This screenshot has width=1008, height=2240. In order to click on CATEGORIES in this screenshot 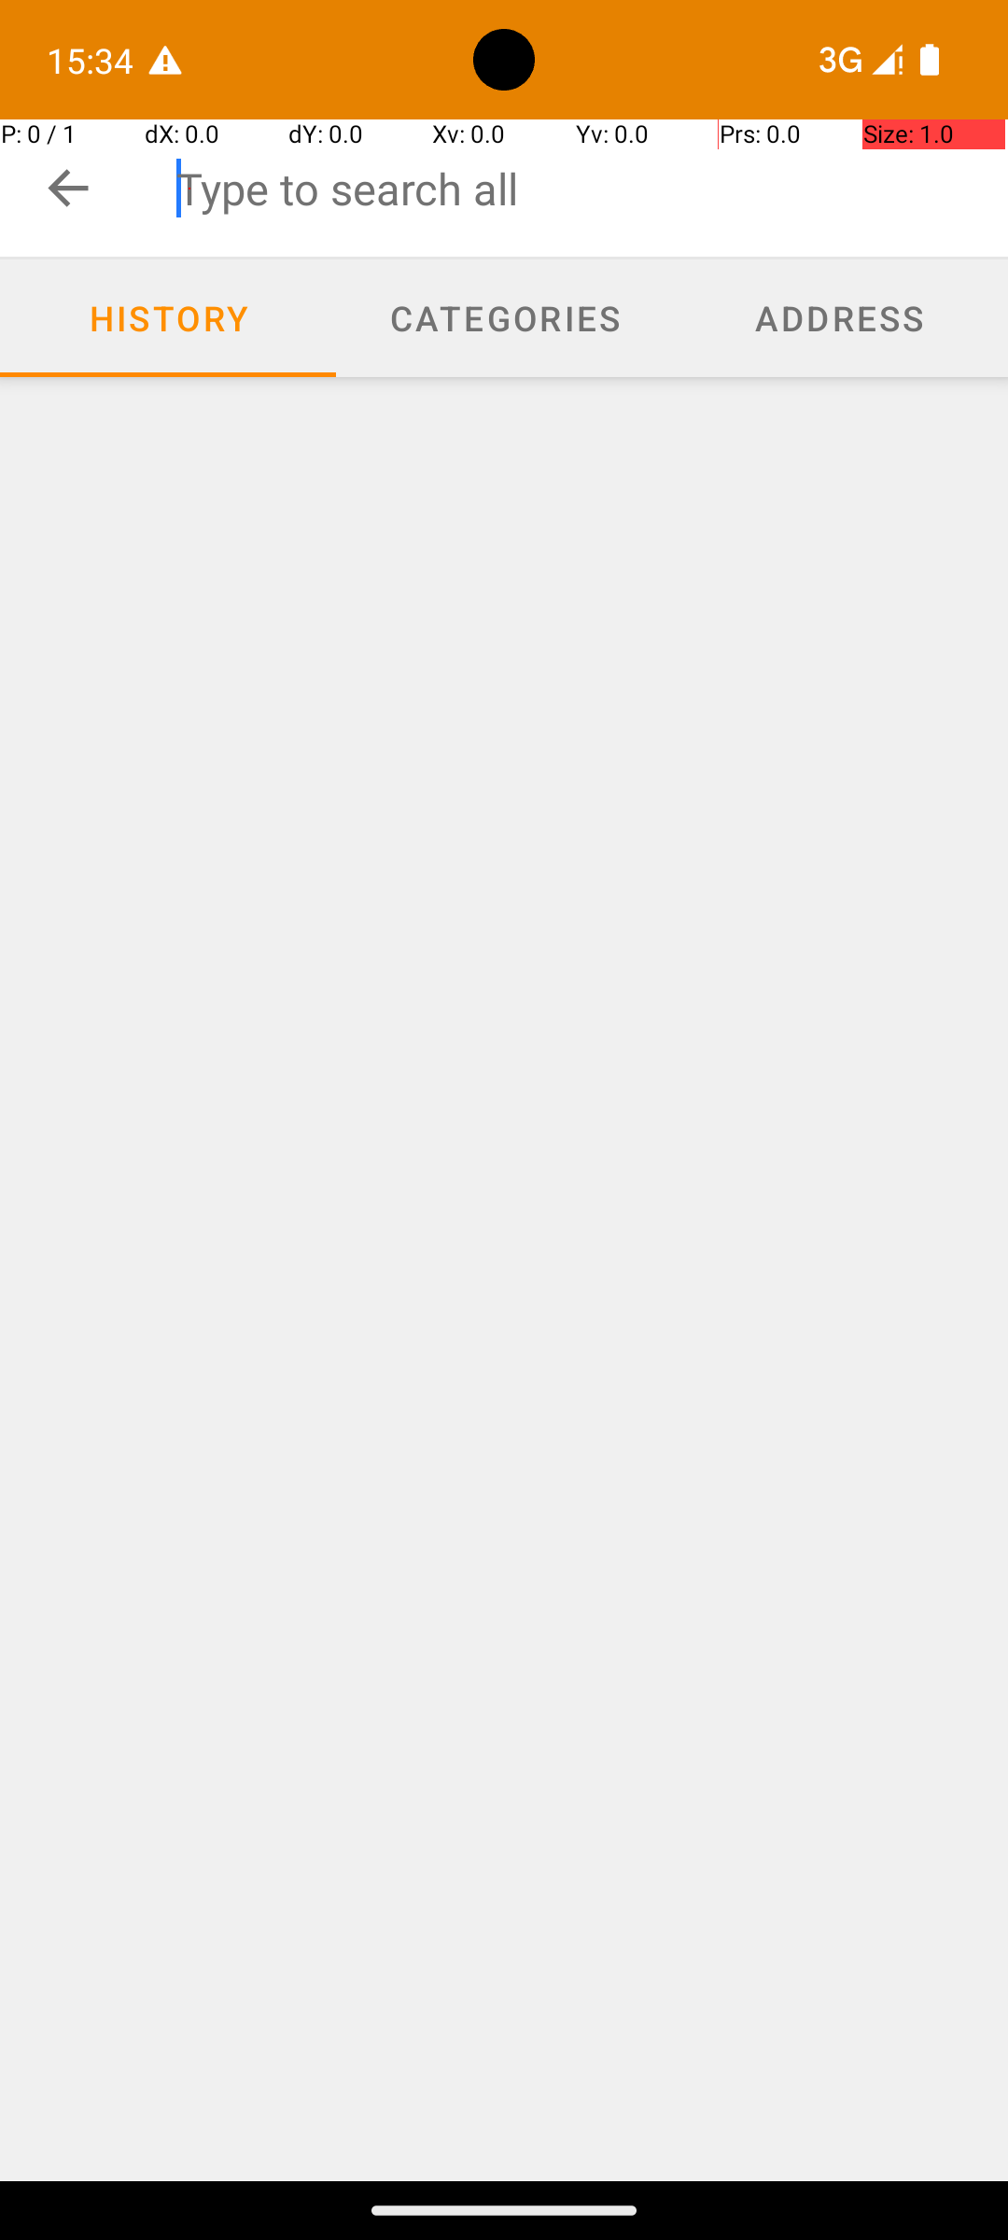, I will do `click(504, 317)`.